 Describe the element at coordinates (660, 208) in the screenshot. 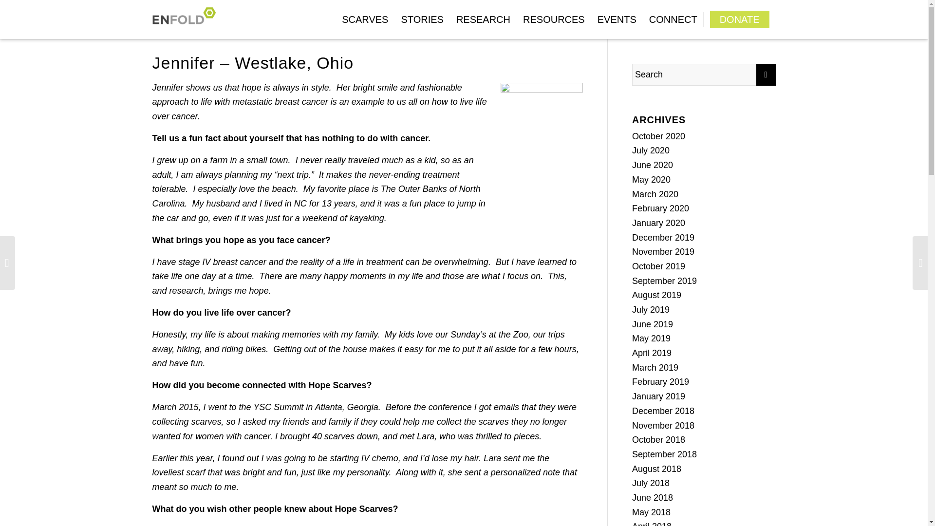

I see `February 2020` at that location.